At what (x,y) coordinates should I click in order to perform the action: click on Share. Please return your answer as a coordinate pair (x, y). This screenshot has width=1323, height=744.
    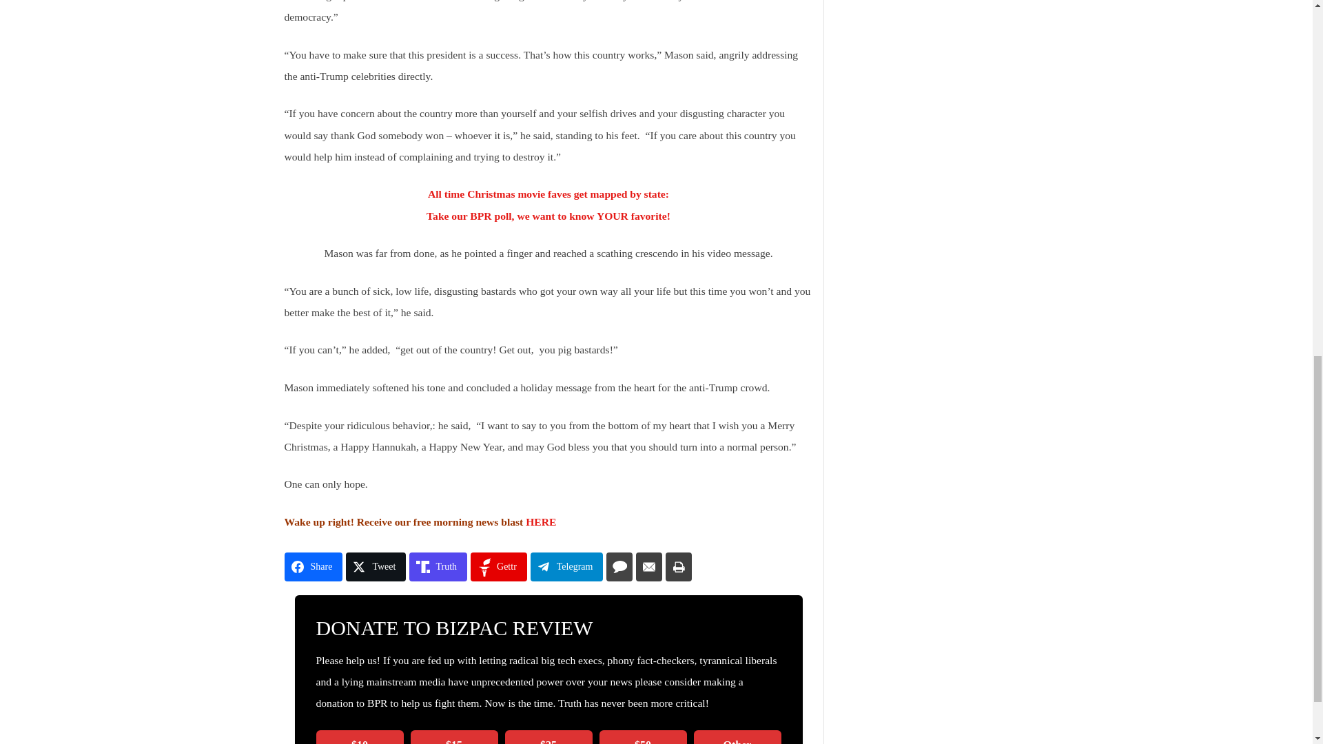
    Looking at the image, I should click on (313, 566).